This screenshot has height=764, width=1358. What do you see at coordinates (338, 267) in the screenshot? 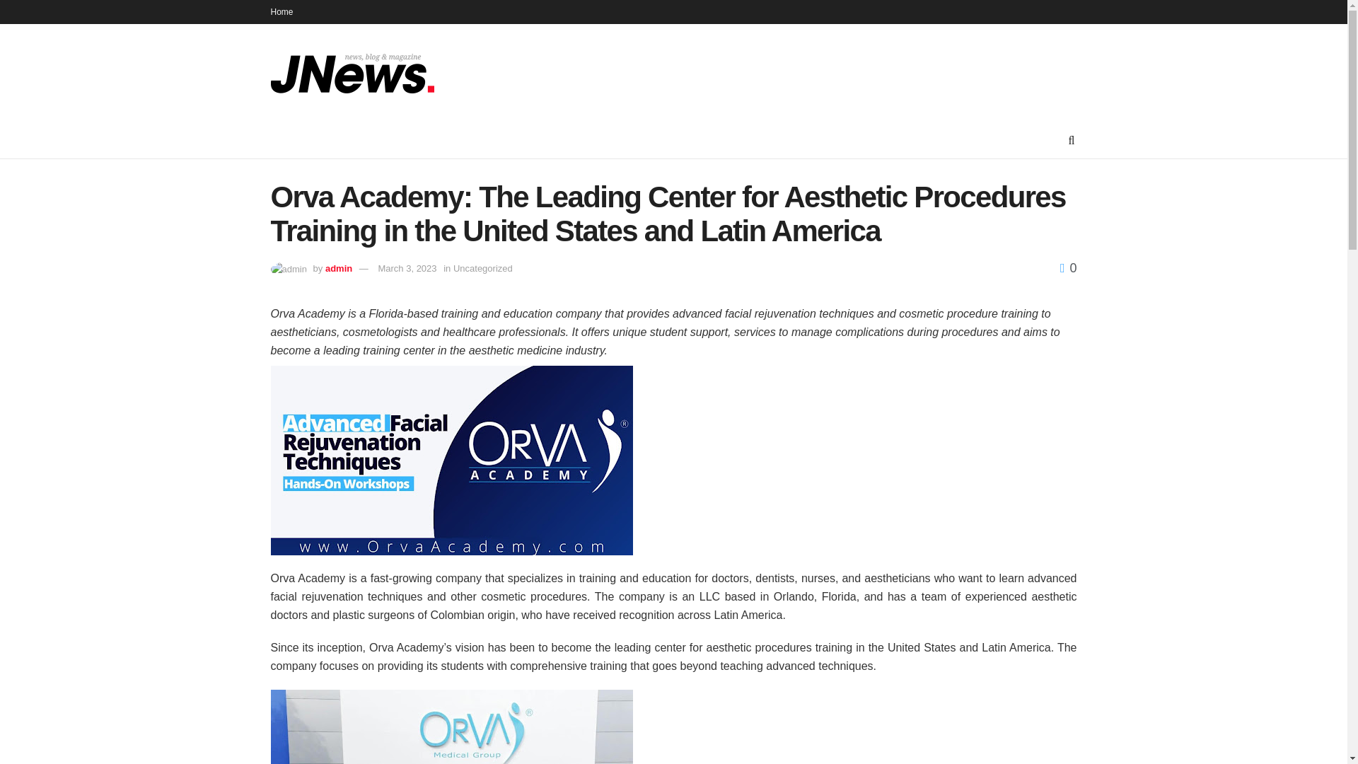
I see `admin` at bounding box center [338, 267].